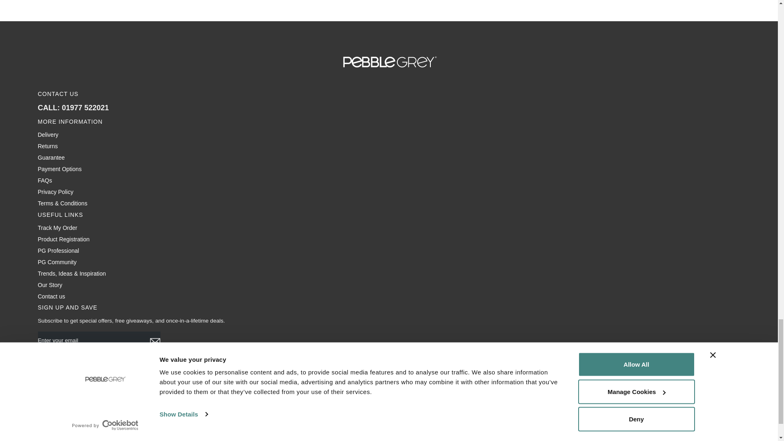  Describe the element at coordinates (122, 391) in the screenshot. I see `Google Pay` at that location.